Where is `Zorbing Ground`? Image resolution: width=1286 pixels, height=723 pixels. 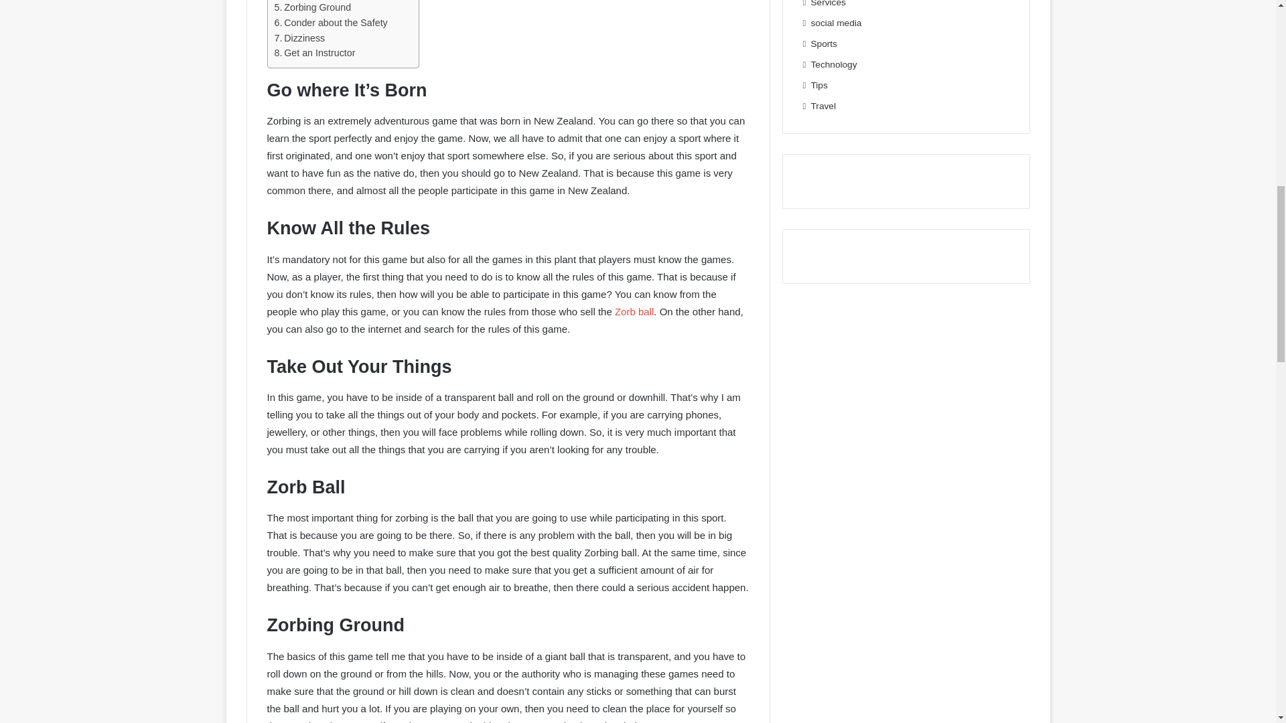
Zorbing Ground is located at coordinates (313, 7).